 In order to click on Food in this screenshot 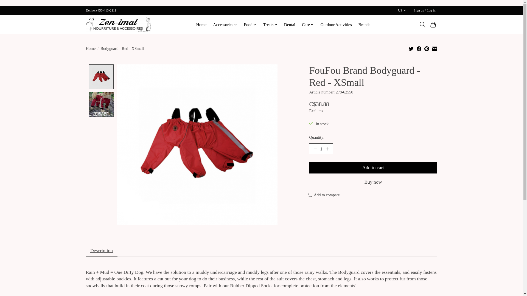, I will do `click(250, 24)`.